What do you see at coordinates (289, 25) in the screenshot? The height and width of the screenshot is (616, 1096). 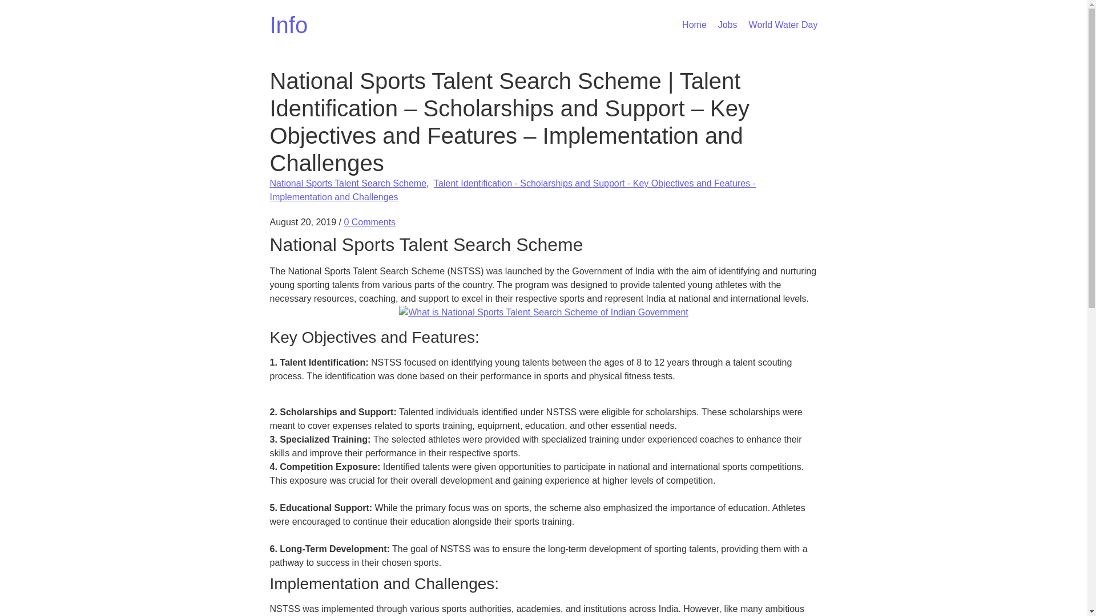 I see `Home` at bounding box center [289, 25].